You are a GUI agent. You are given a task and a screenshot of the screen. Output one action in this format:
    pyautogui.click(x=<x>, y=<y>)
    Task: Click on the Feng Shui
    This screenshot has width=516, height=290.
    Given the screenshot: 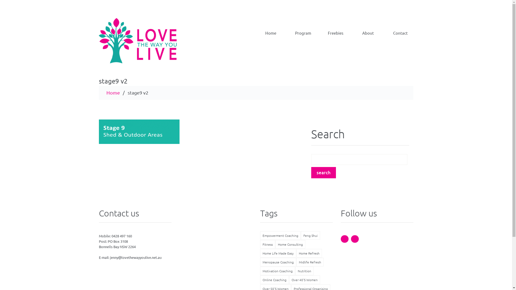 What is the action you would take?
    pyautogui.click(x=311, y=235)
    